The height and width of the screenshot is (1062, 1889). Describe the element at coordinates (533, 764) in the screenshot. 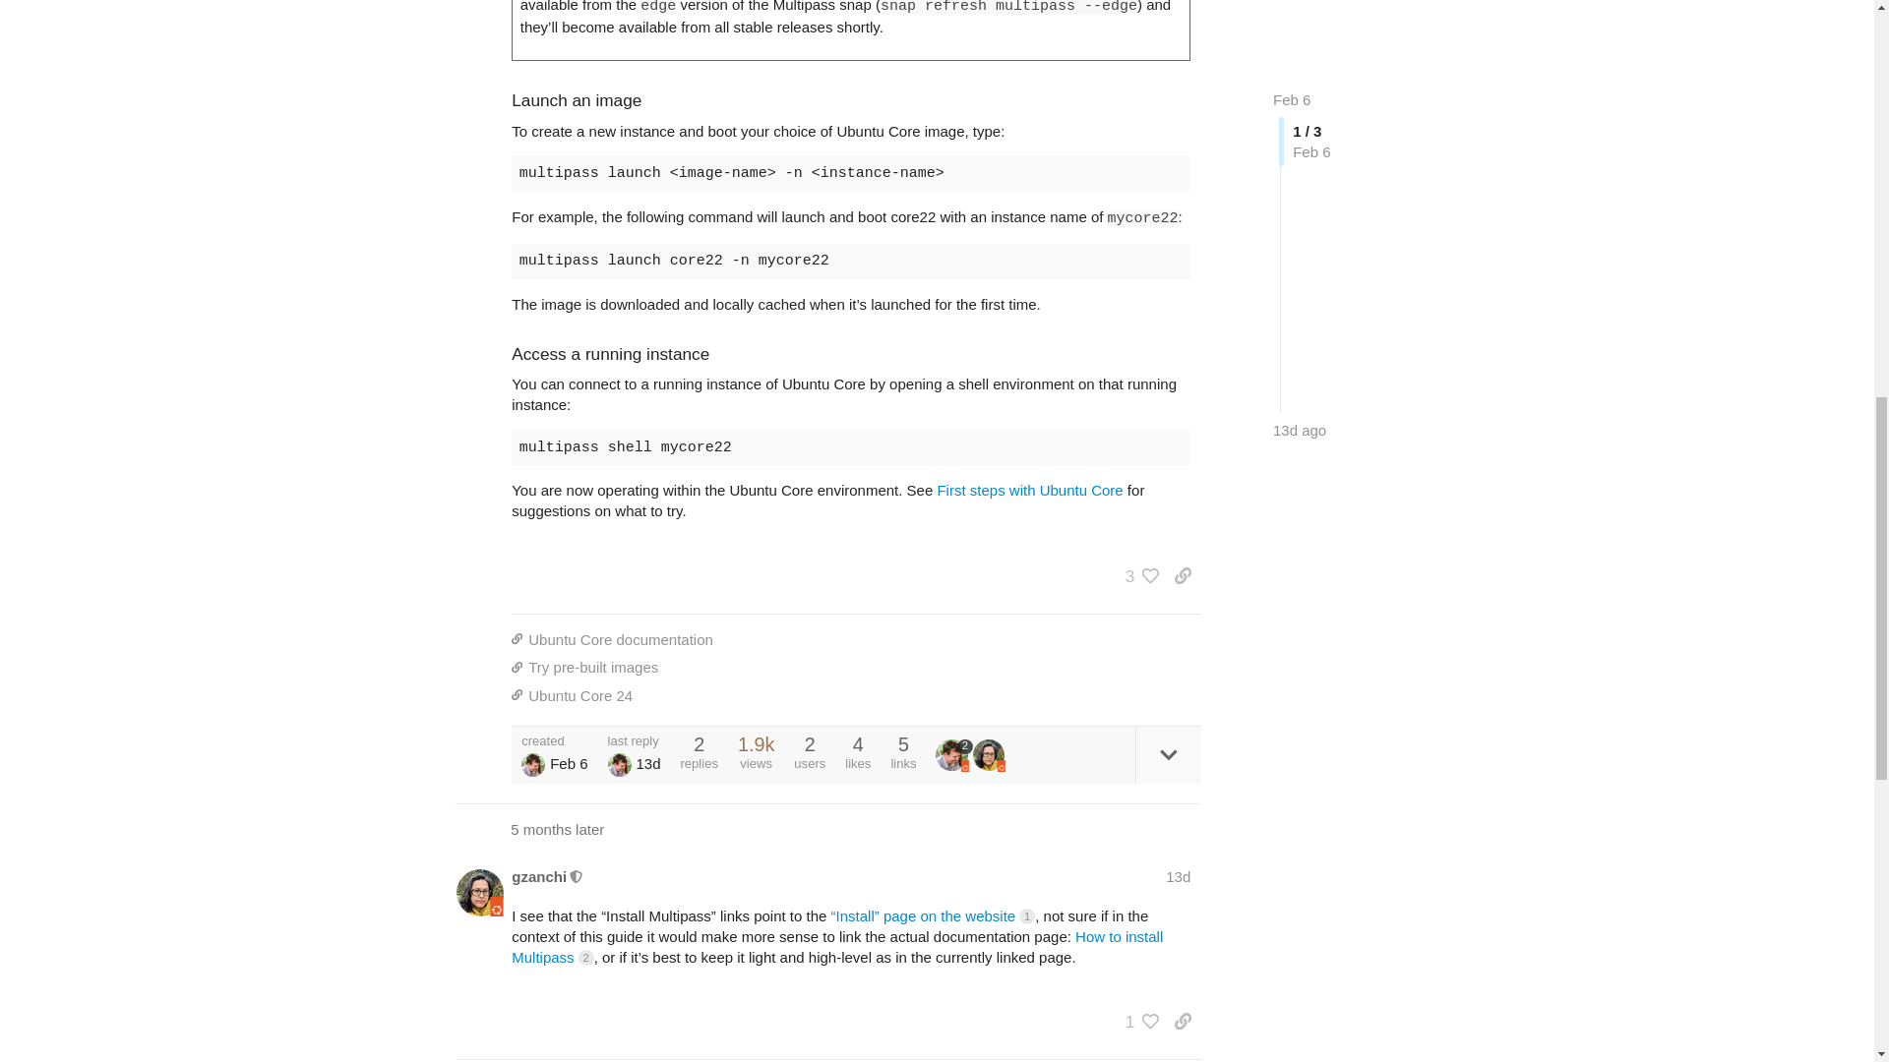

I see `Graham Morrison` at that location.